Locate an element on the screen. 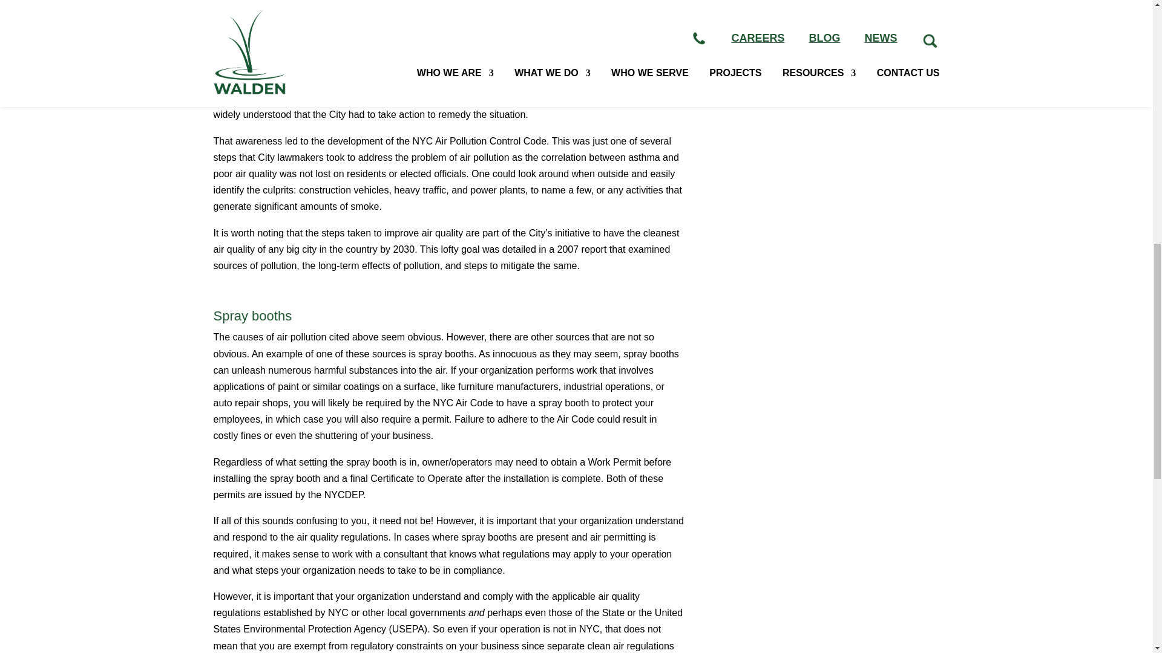 Image resolution: width=1162 pixels, height=653 pixels. spray booths exterior 091522 is located at coordinates (832, 2).